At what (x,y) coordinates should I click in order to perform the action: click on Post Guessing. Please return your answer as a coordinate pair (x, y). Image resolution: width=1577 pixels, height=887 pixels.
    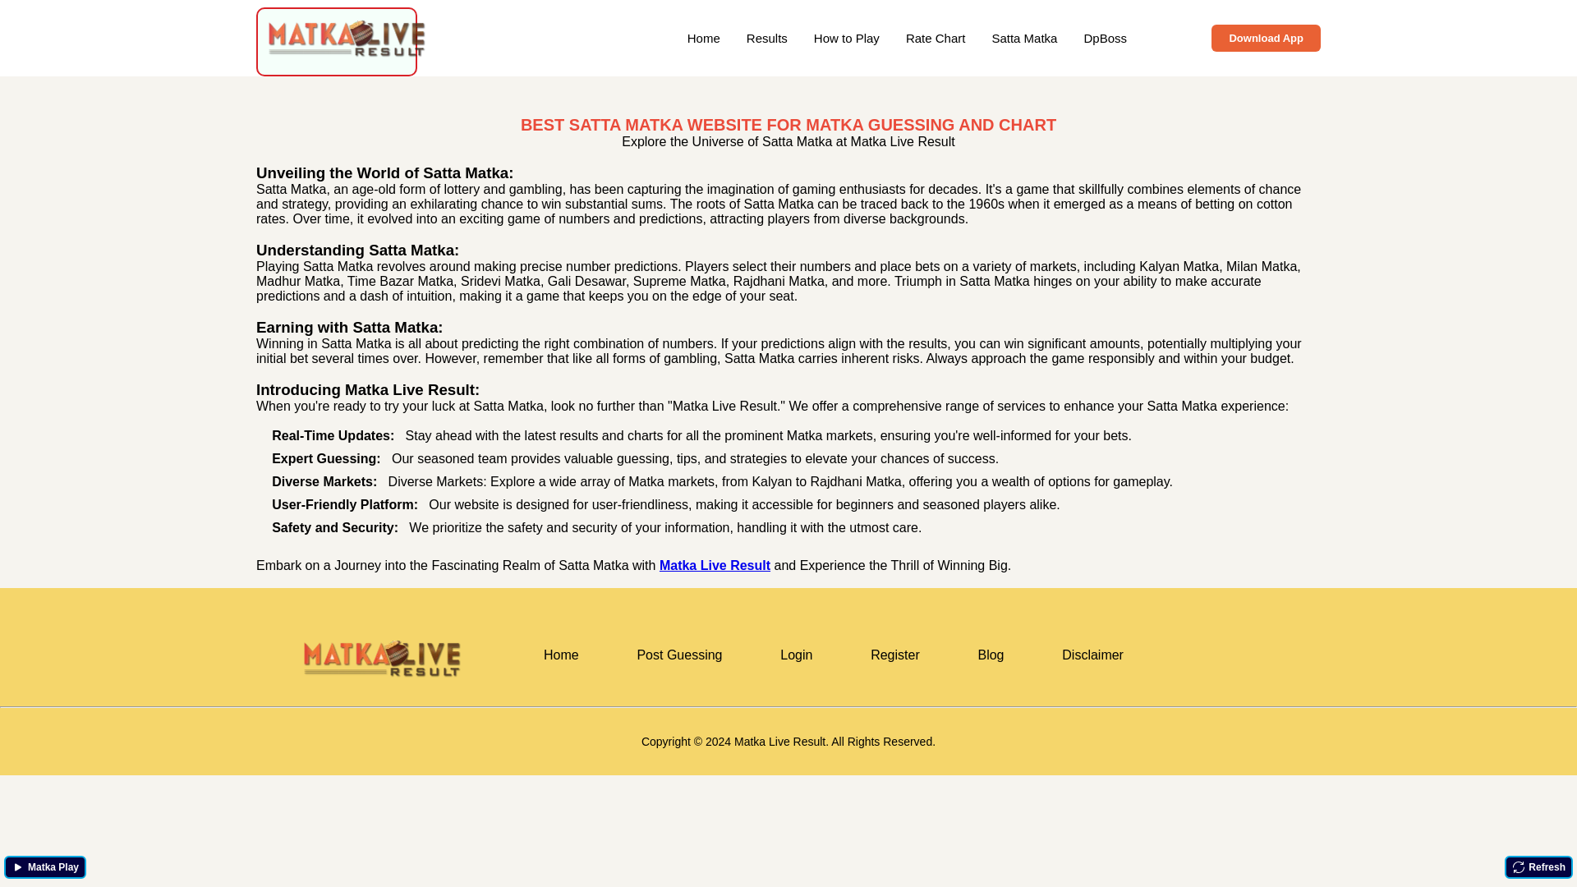
    Looking at the image, I should click on (678, 655).